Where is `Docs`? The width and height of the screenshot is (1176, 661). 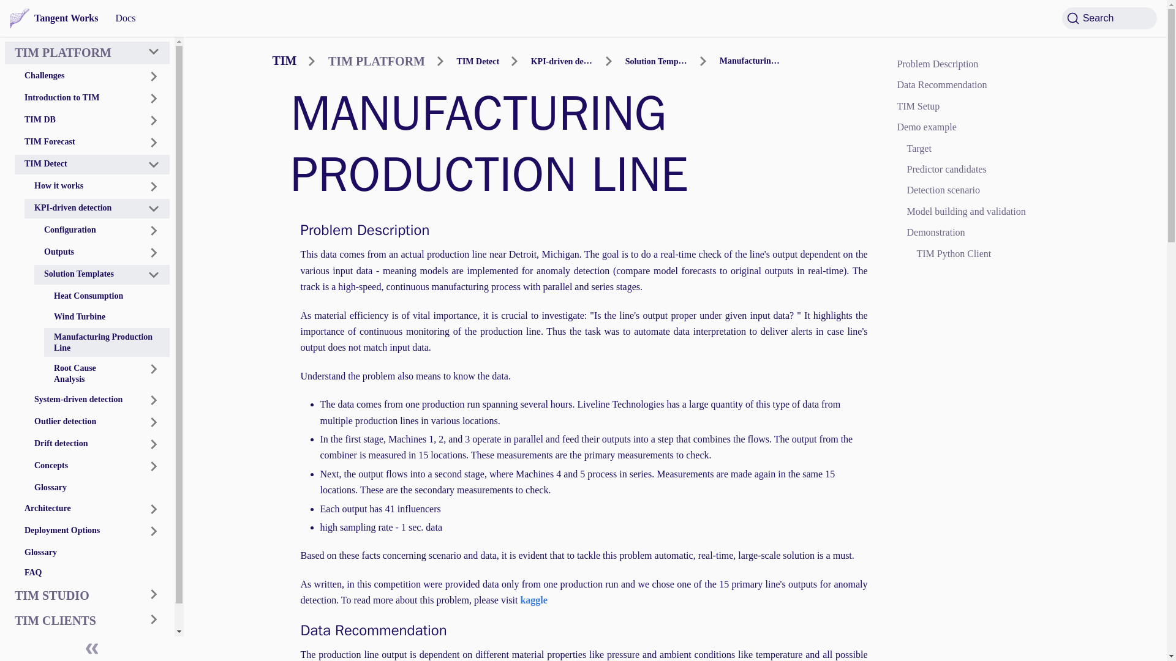 Docs is located at coordinates (125, 18).